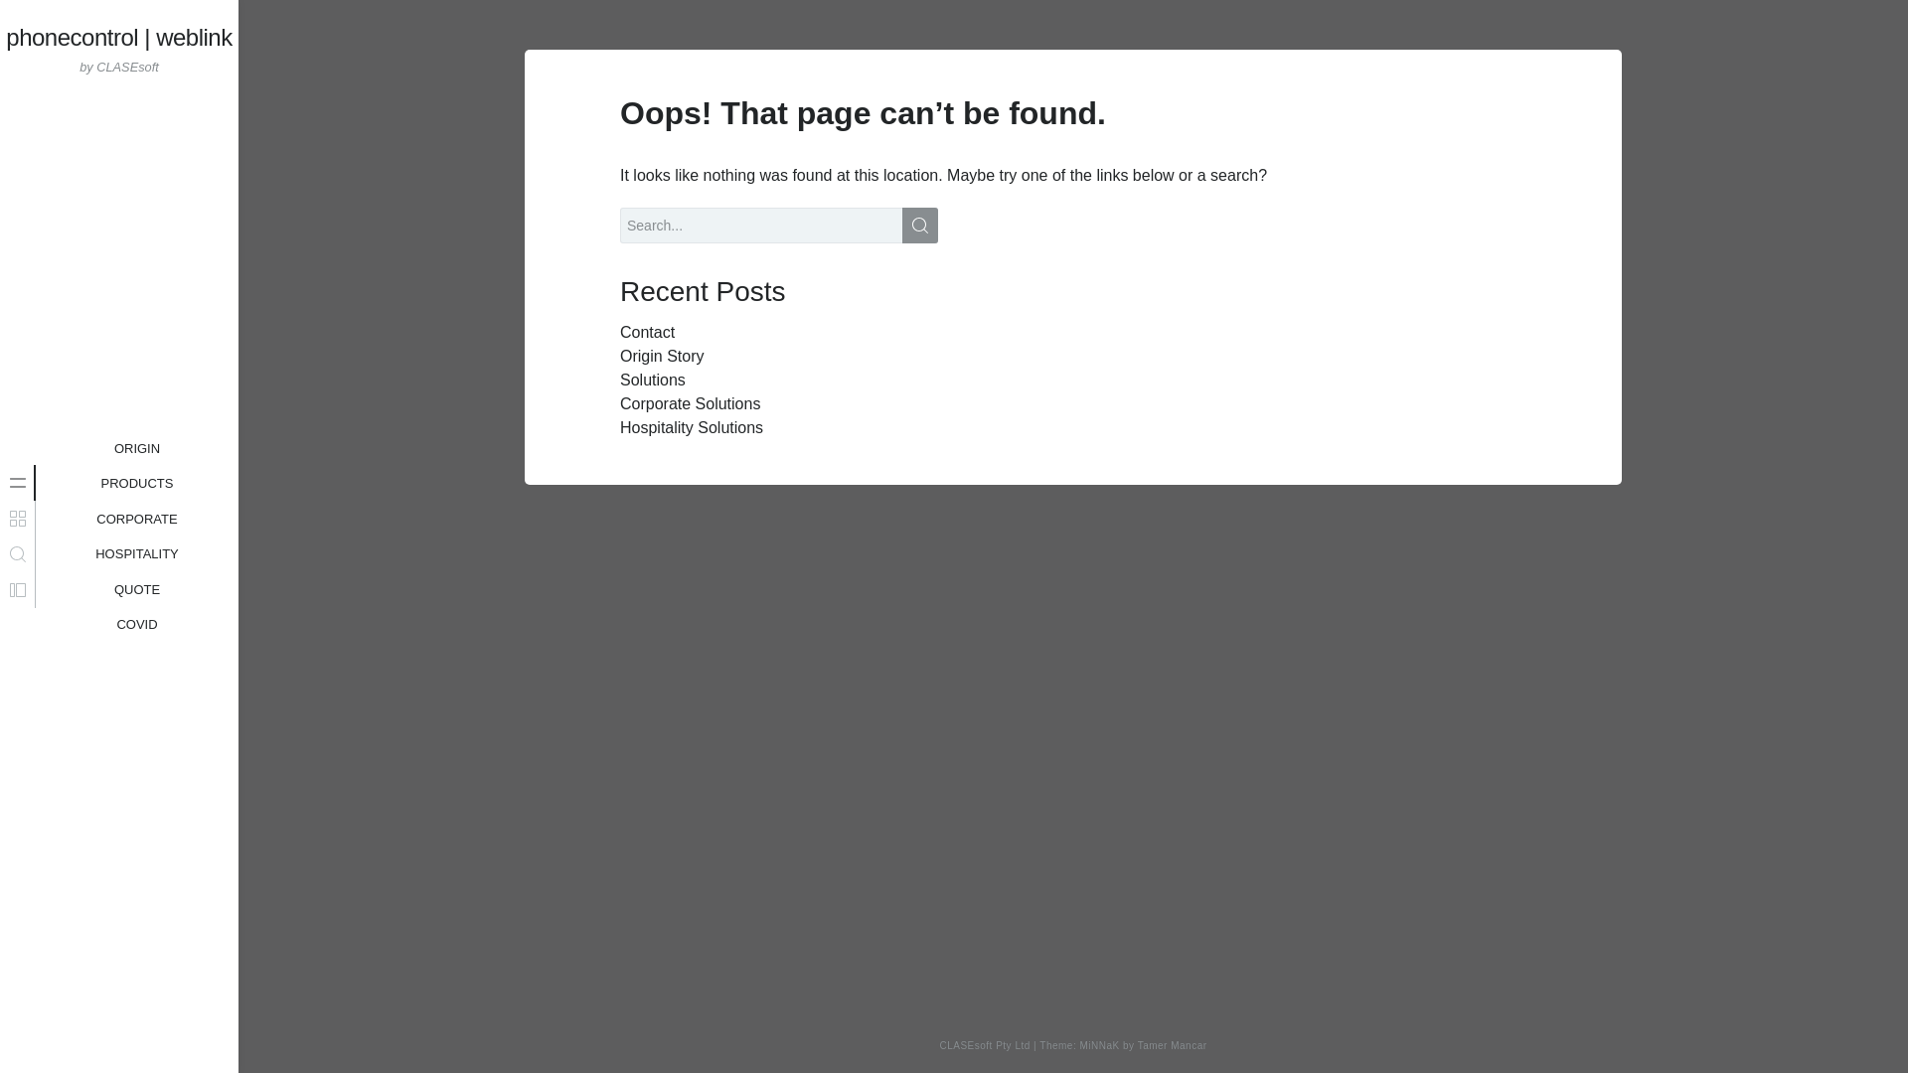 This screenshot has height=1073, width=1908. Describe the element at coordinates (137, 484) in the screenshot. I see `PRODUCTS` at that location.